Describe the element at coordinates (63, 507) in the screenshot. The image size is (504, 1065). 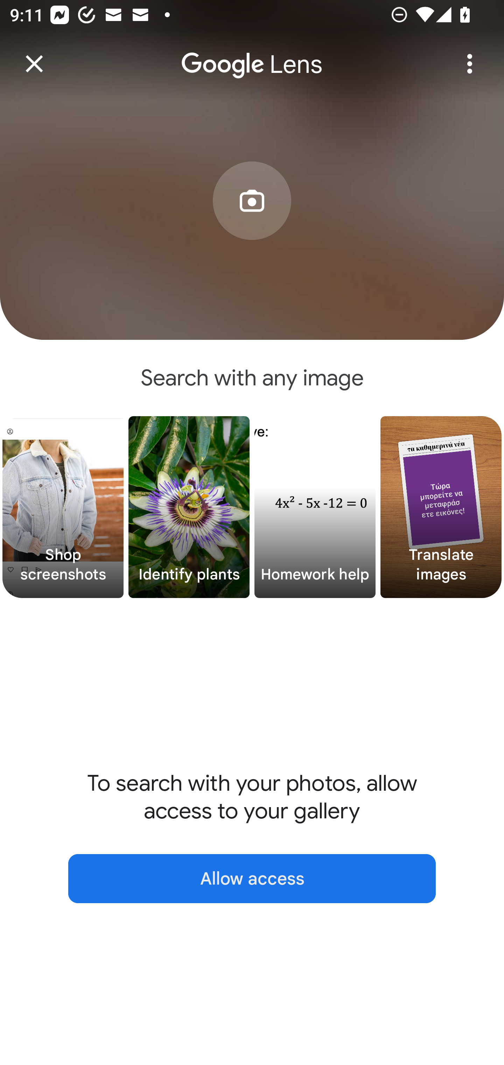
I see `Shop screenshots` at that location.